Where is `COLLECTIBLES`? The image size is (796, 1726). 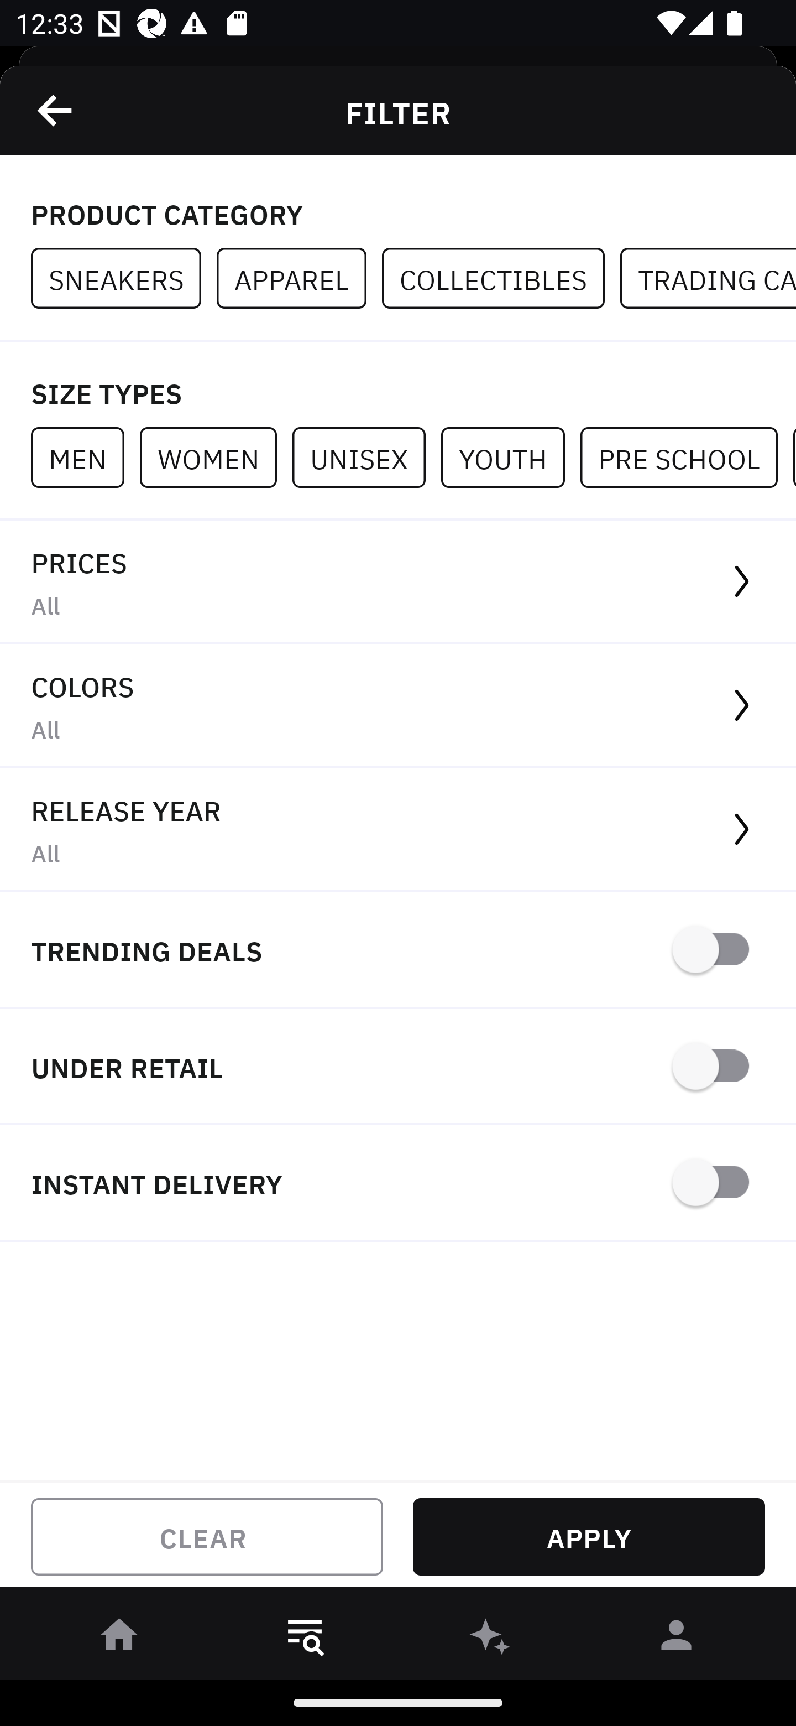 COLLECTIBLES is located at coordinates (501, 279).